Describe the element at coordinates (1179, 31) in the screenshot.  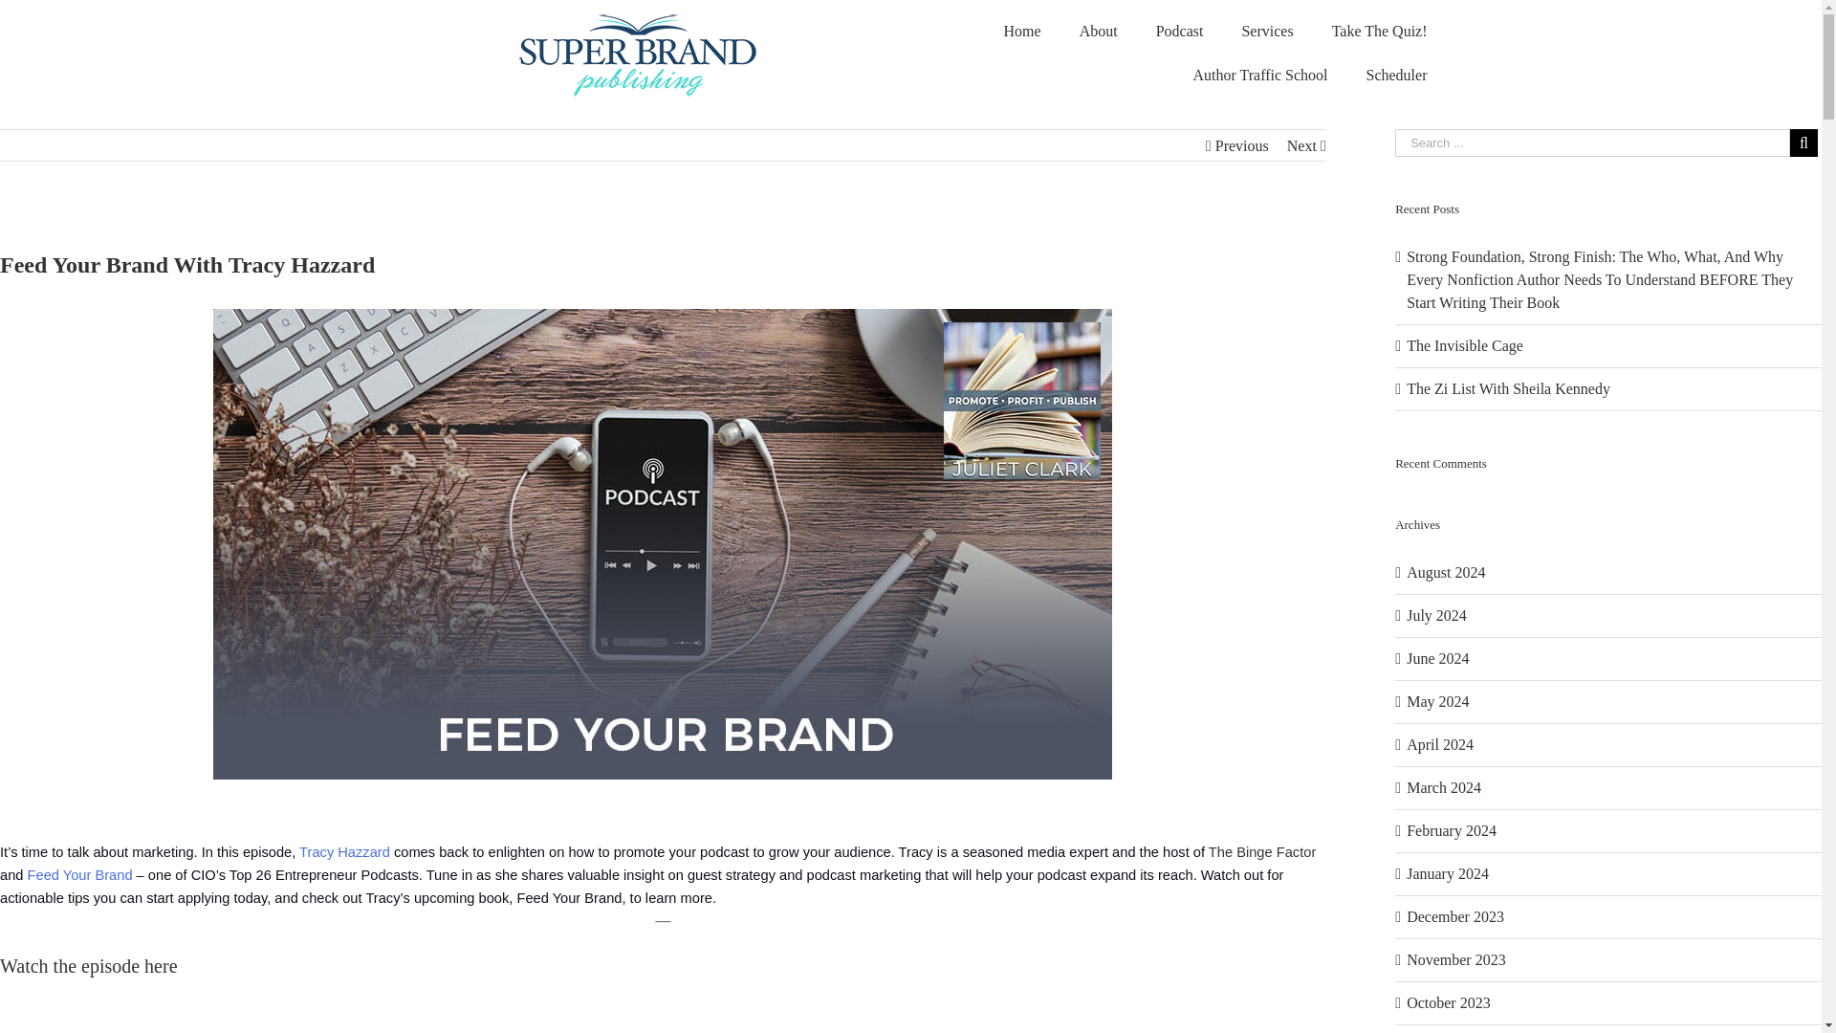
I see `Podcast` at that location.